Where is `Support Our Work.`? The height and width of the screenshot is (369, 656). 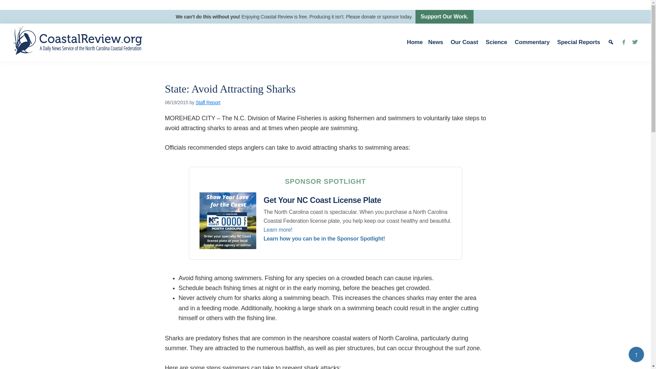
Support Our Work. is located at coordinates (444, 17).